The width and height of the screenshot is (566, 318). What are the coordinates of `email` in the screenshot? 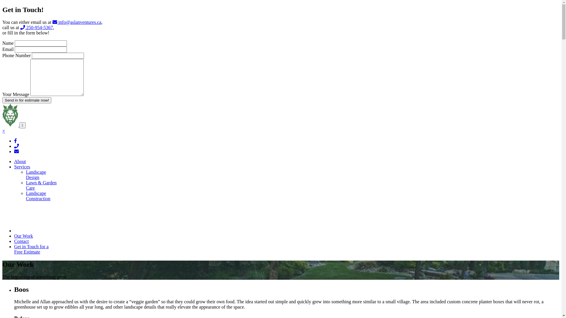 It's located at (17, 151).